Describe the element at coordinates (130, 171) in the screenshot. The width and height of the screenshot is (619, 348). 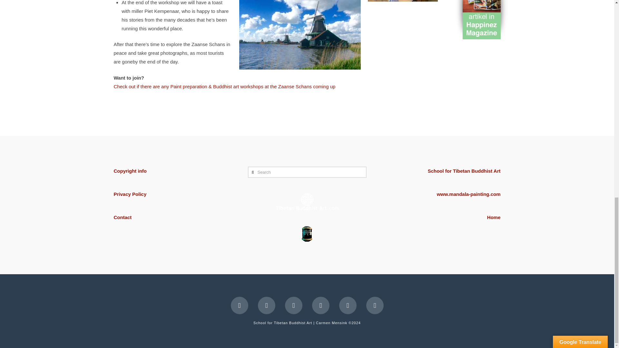
I see `copyright drawings and paintings of Carmen Mensink` at that location.